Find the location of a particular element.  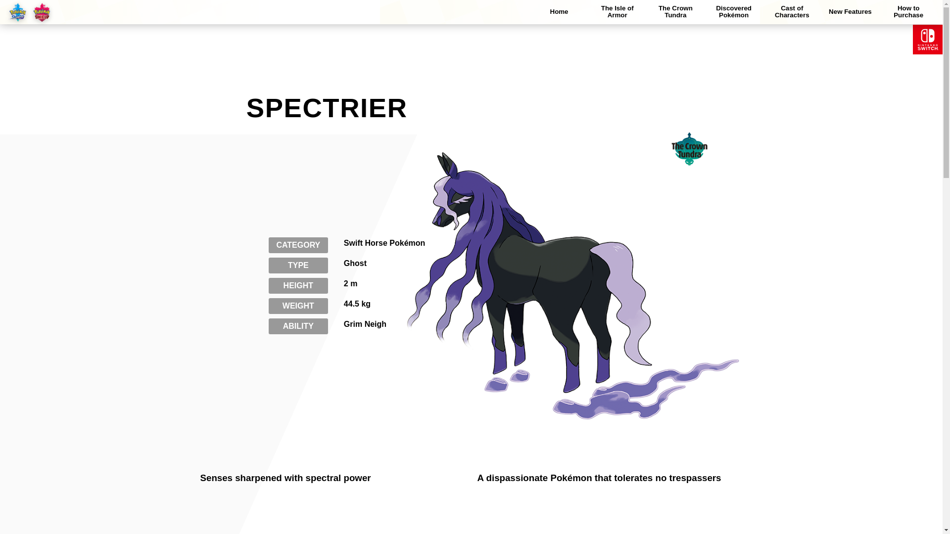

Cast of Characters is located at coordinates (792, 11).